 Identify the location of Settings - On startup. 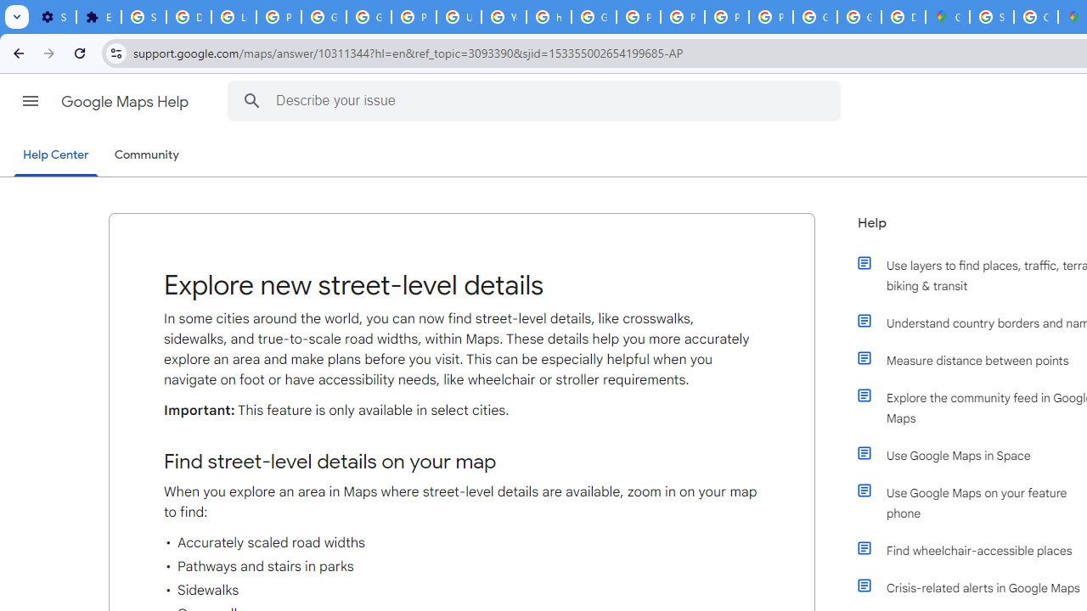
(54, 17).